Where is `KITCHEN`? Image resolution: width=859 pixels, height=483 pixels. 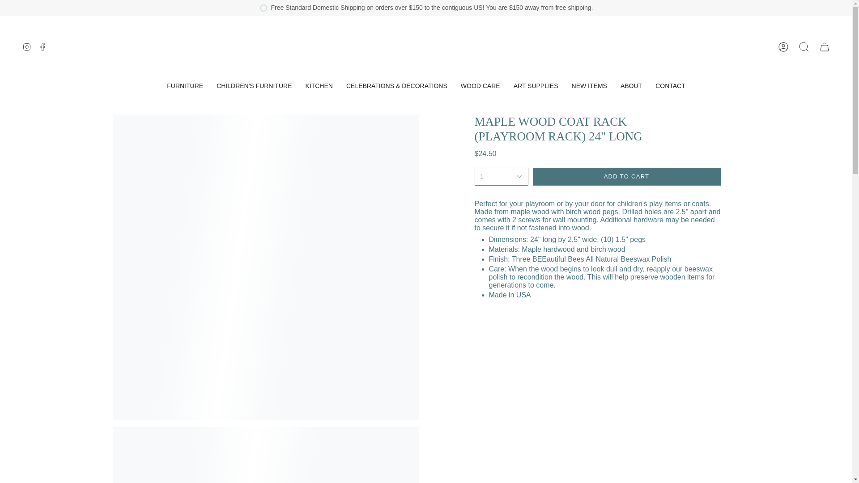
KITCHEN is located at coordinates (319, 86).